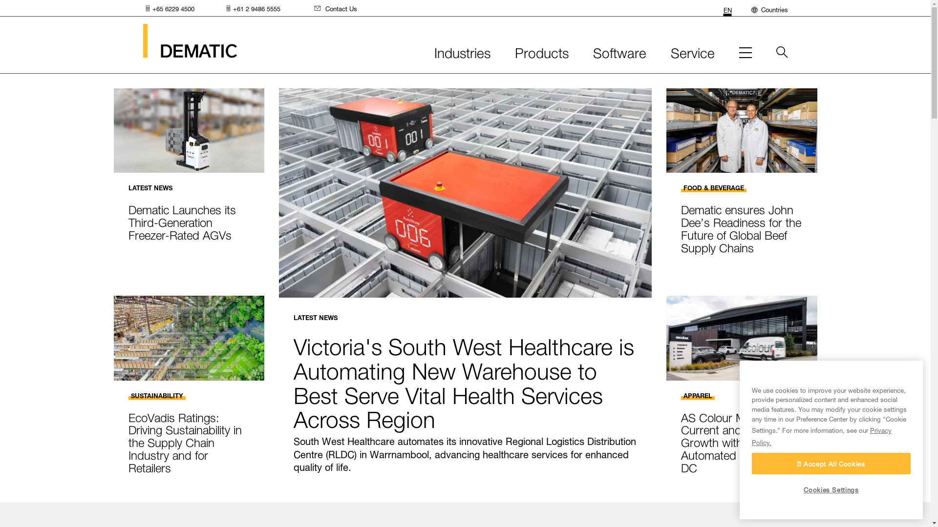  I want to click on Industries, so click(462, 55).